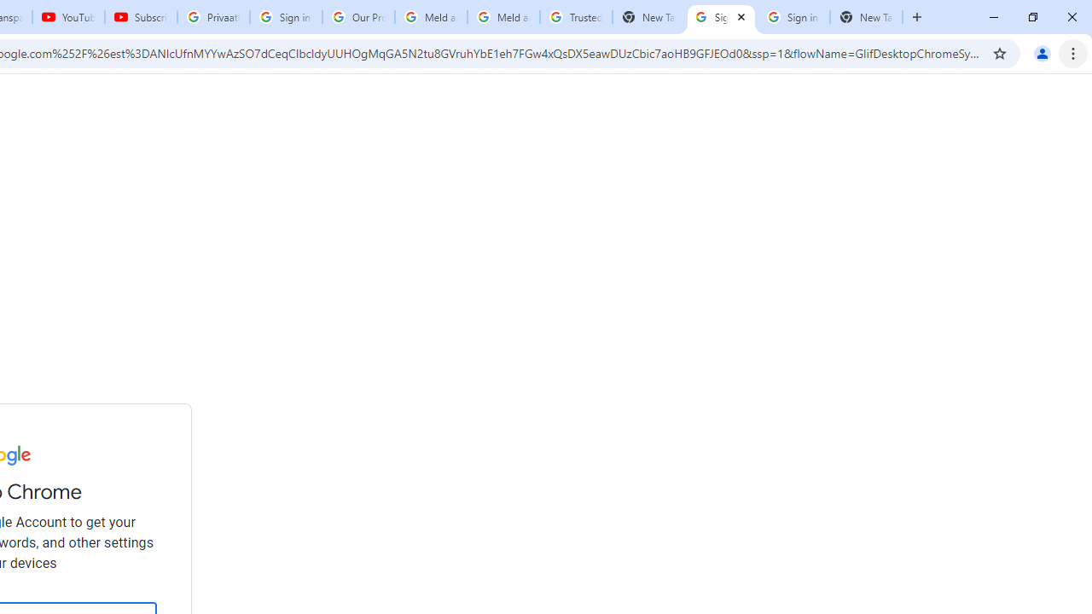  What do you see at coordinates (68, 17) in the screenshot?
I see `YouTube` at bounding box center [68, 17].